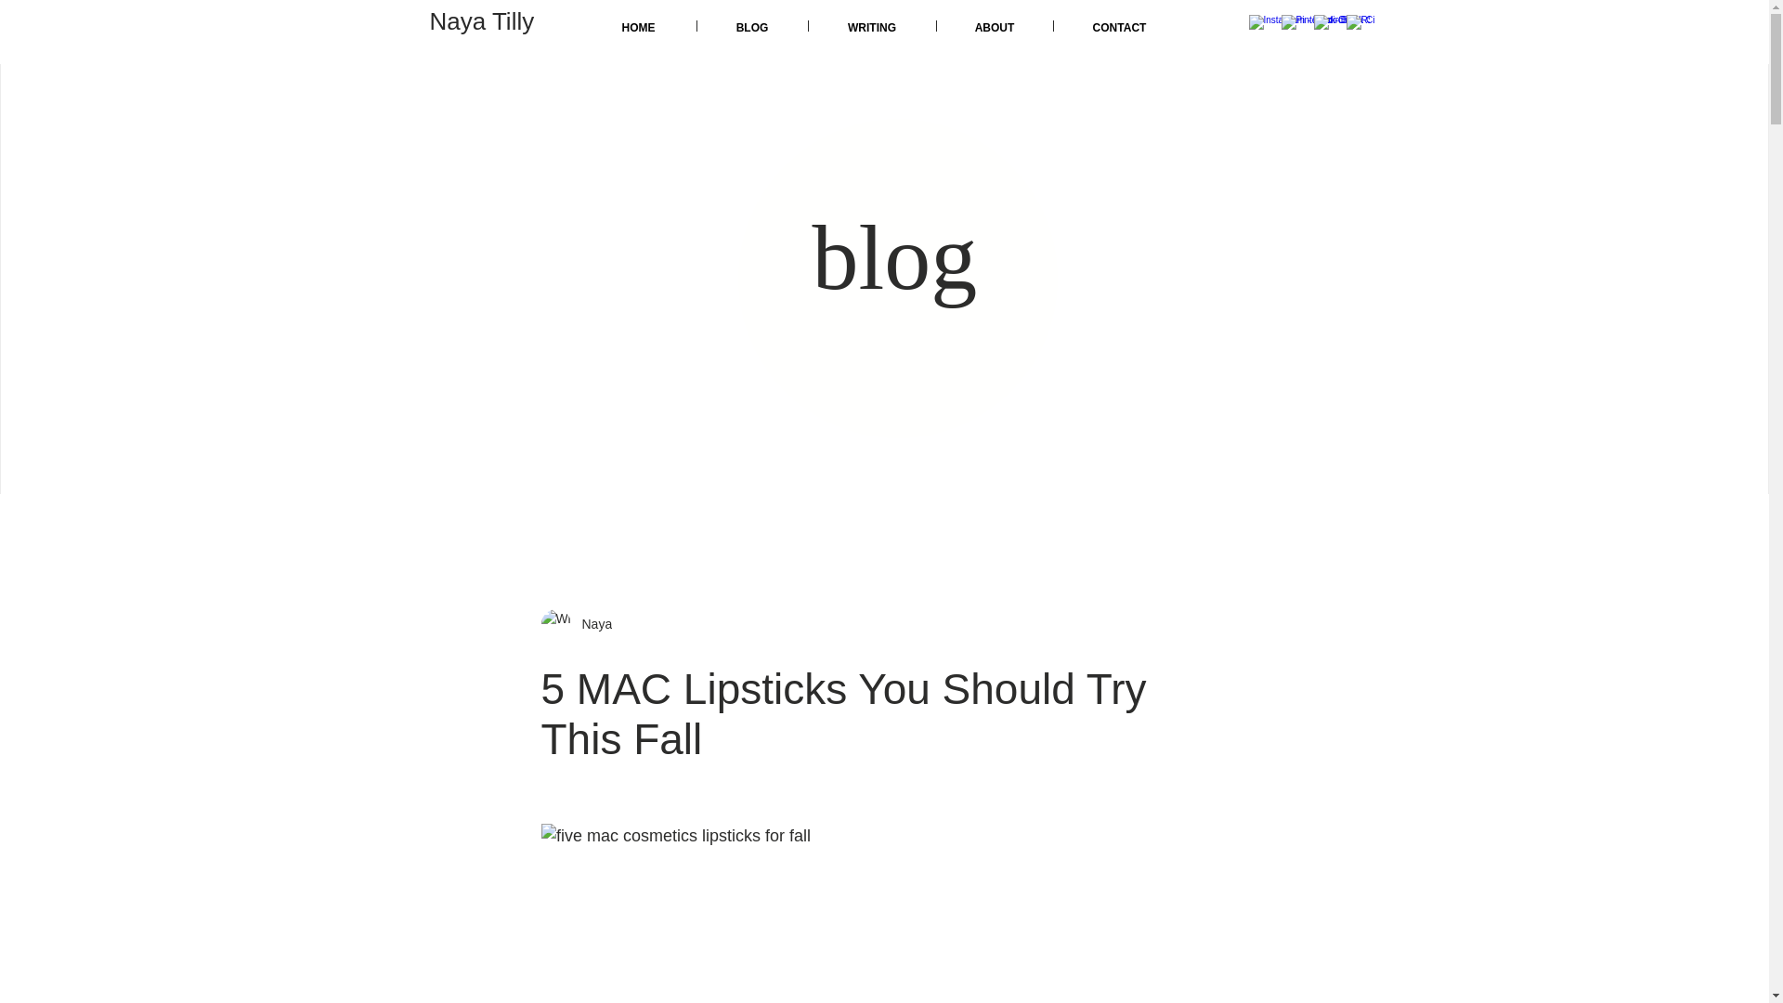 This screenshot has width=1783, height=1003. I want to click on ABOUT, so click(994, 25).